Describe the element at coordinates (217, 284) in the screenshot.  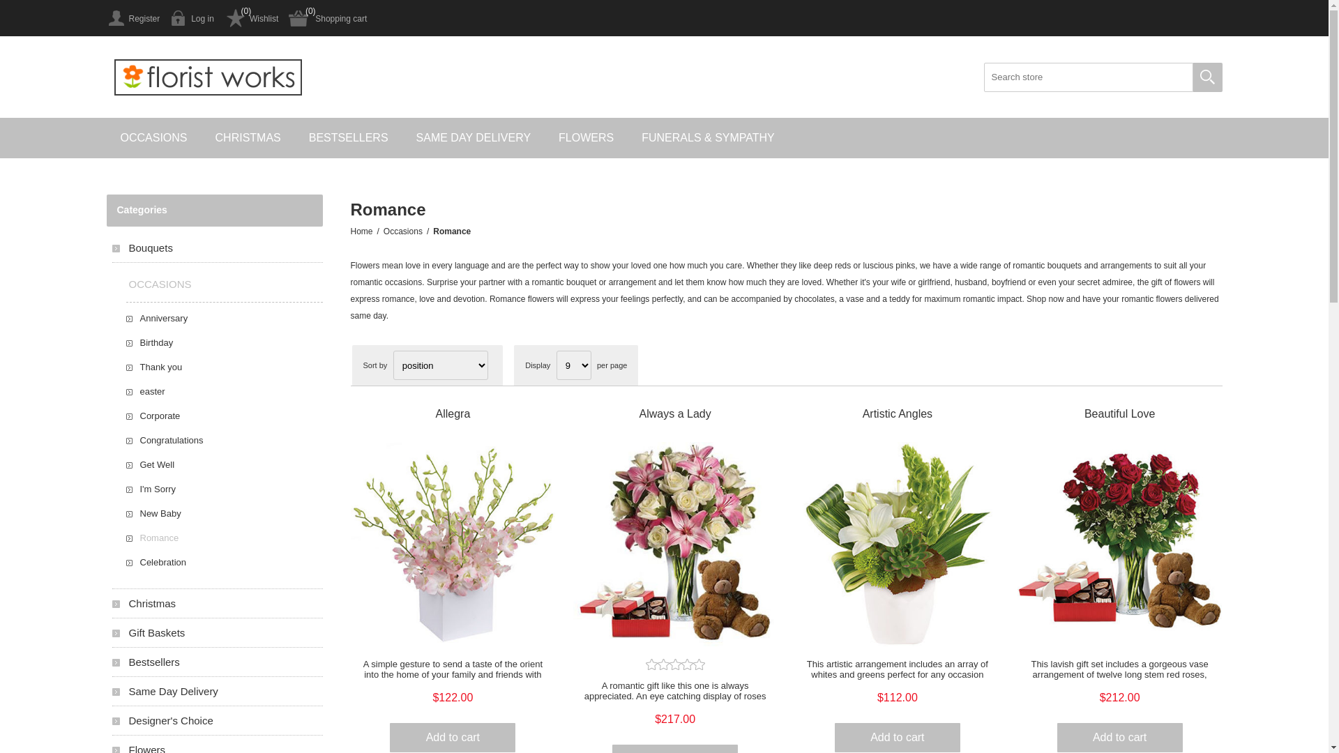
I see `OCCASIONS` at that location.